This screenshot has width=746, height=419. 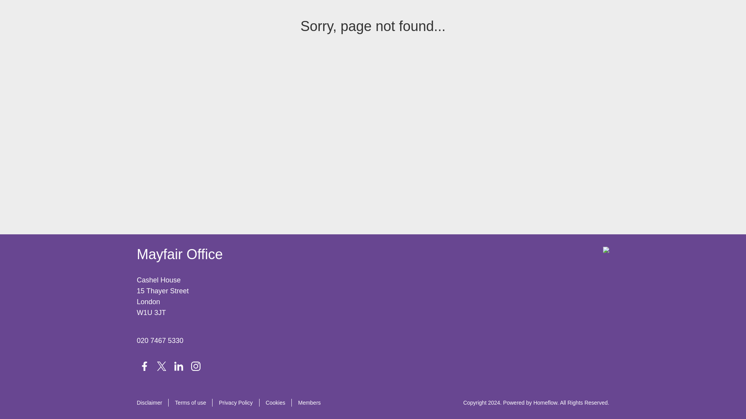 I want to click on Cookies, so click(x=279, y=403).